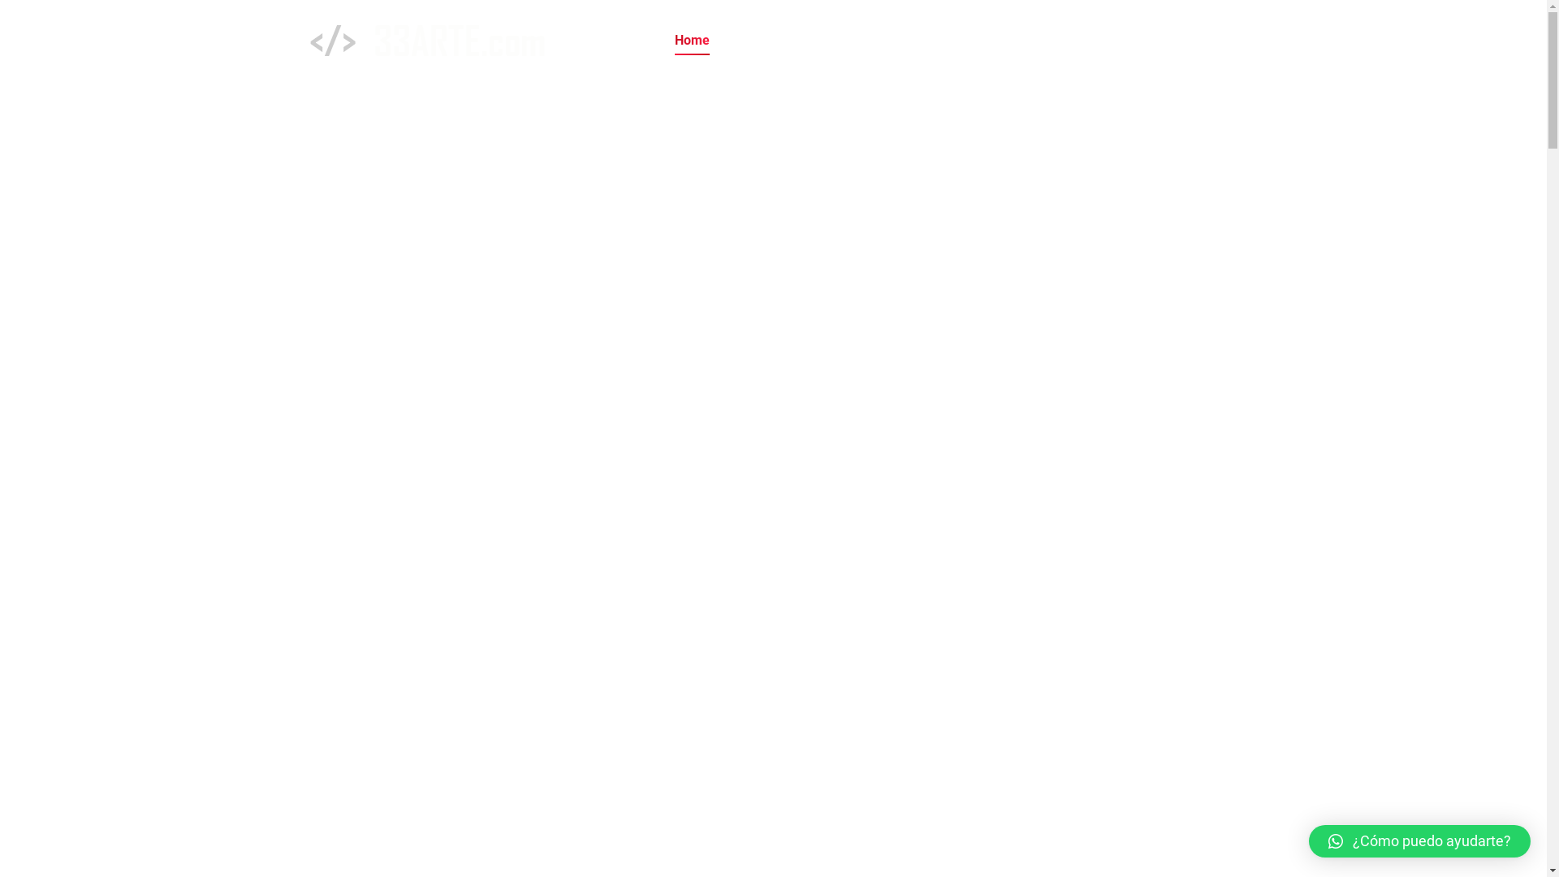 This screenshot has width=1559, height=877. What do you see at coordinates (692, 41) in the screenshot?
I see `Home` at bounding box center [692, 41].